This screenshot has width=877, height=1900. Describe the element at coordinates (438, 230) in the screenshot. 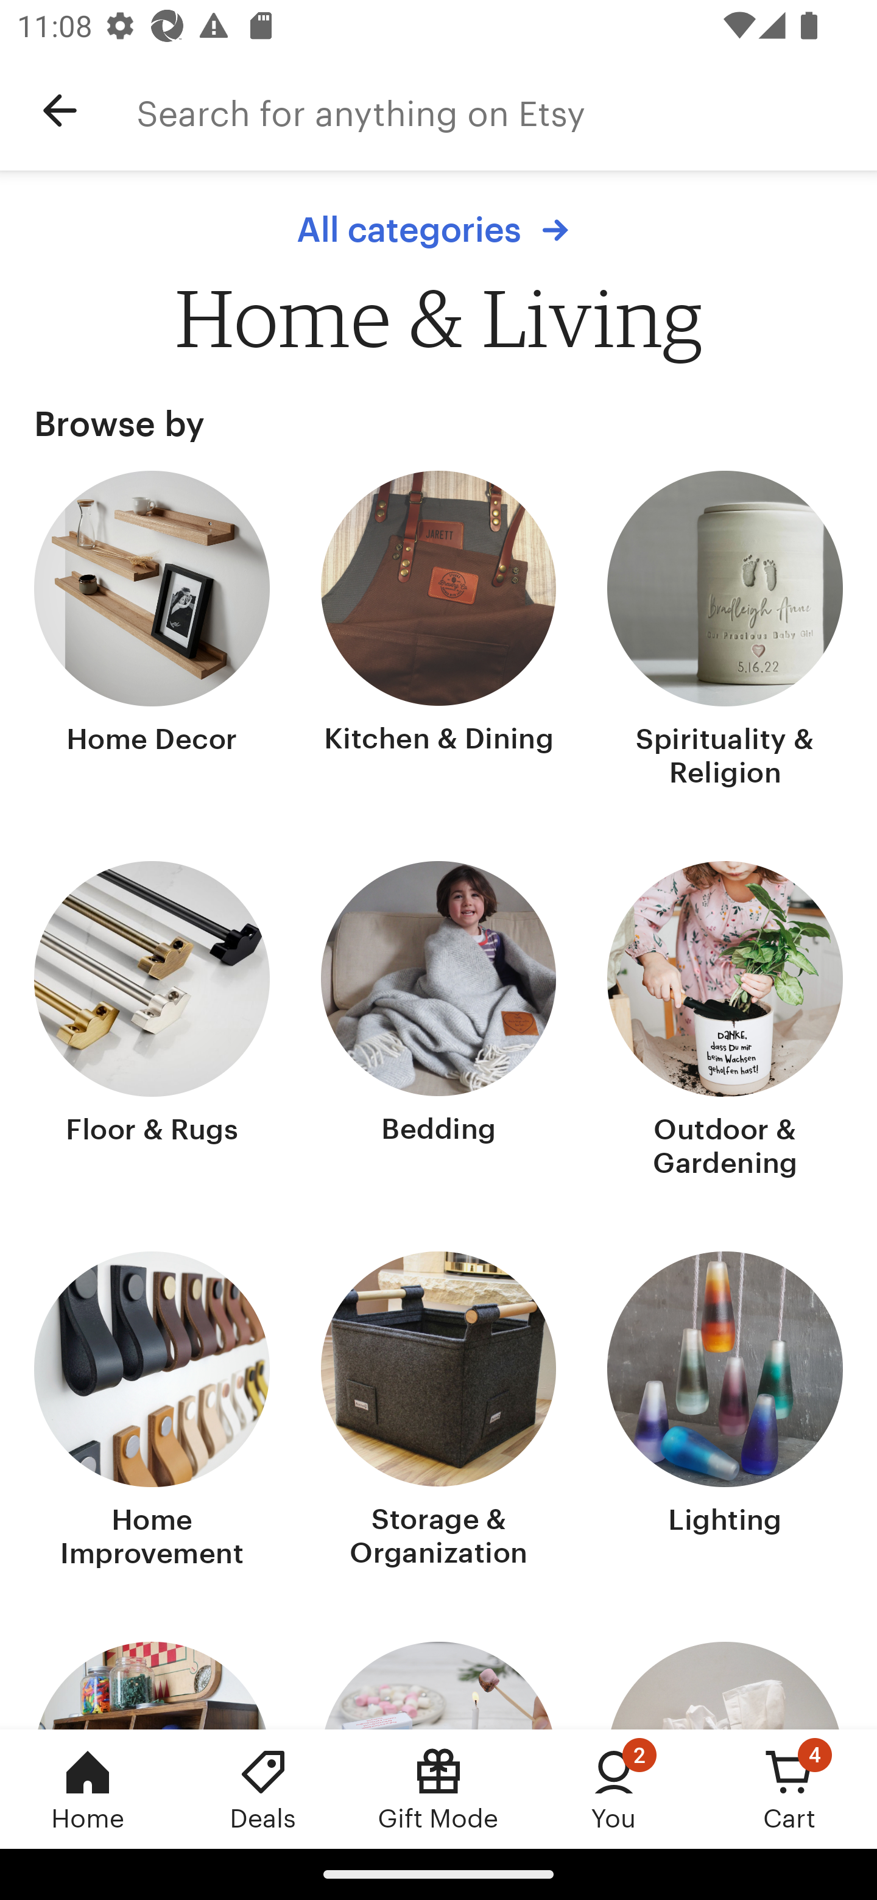

I see `All categories` at that location.